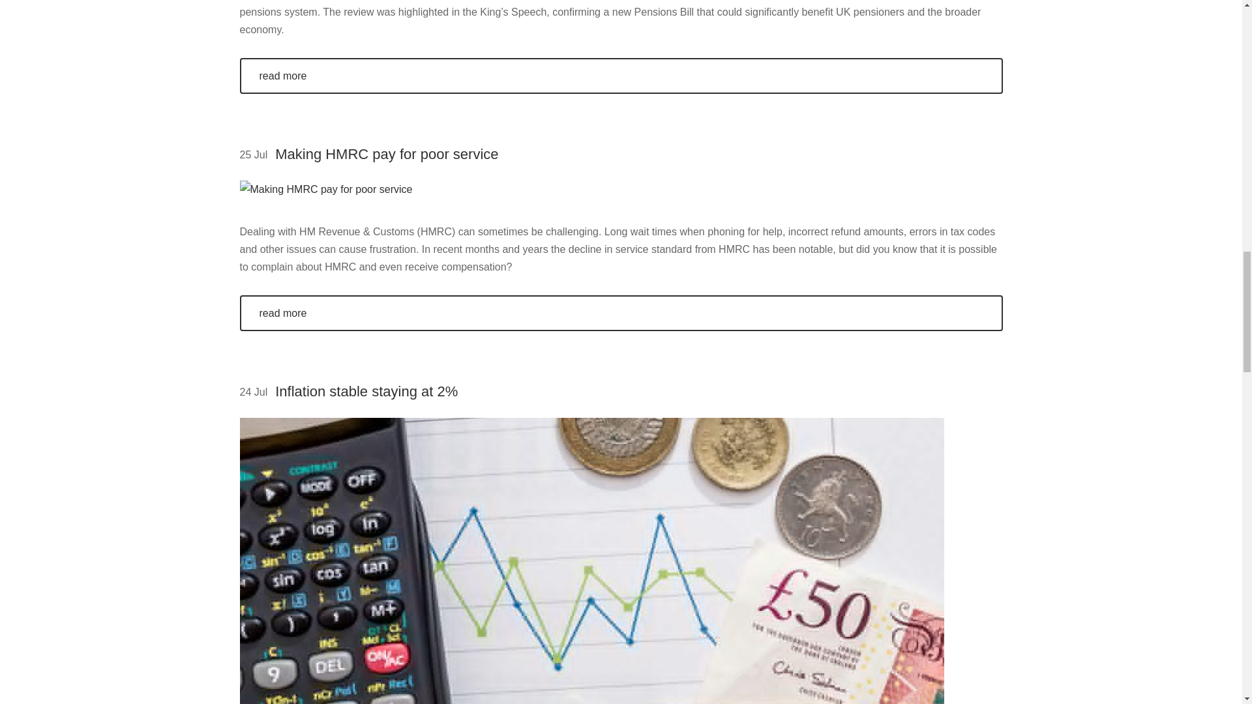 The height and width of the screenshot is (704, 1252). I want to click on read more, so click(621, 313).